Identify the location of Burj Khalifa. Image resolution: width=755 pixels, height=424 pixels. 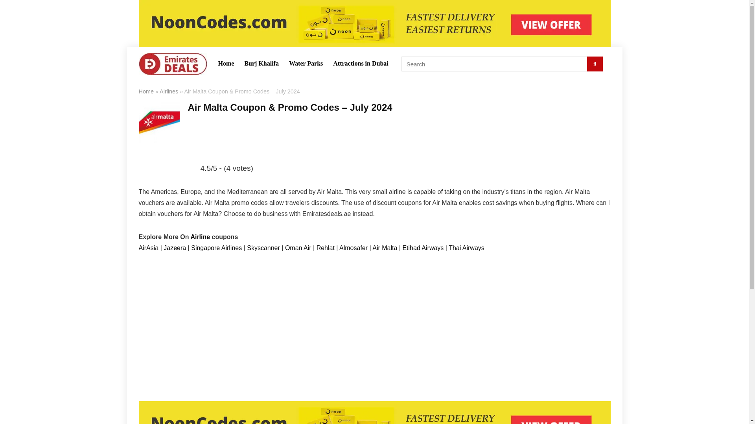
(261, 64).